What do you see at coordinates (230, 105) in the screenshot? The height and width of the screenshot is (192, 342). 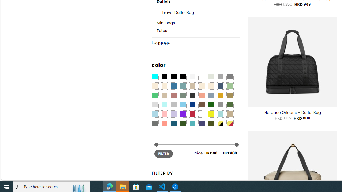 I see `Green` at bounding box center [230, 105].